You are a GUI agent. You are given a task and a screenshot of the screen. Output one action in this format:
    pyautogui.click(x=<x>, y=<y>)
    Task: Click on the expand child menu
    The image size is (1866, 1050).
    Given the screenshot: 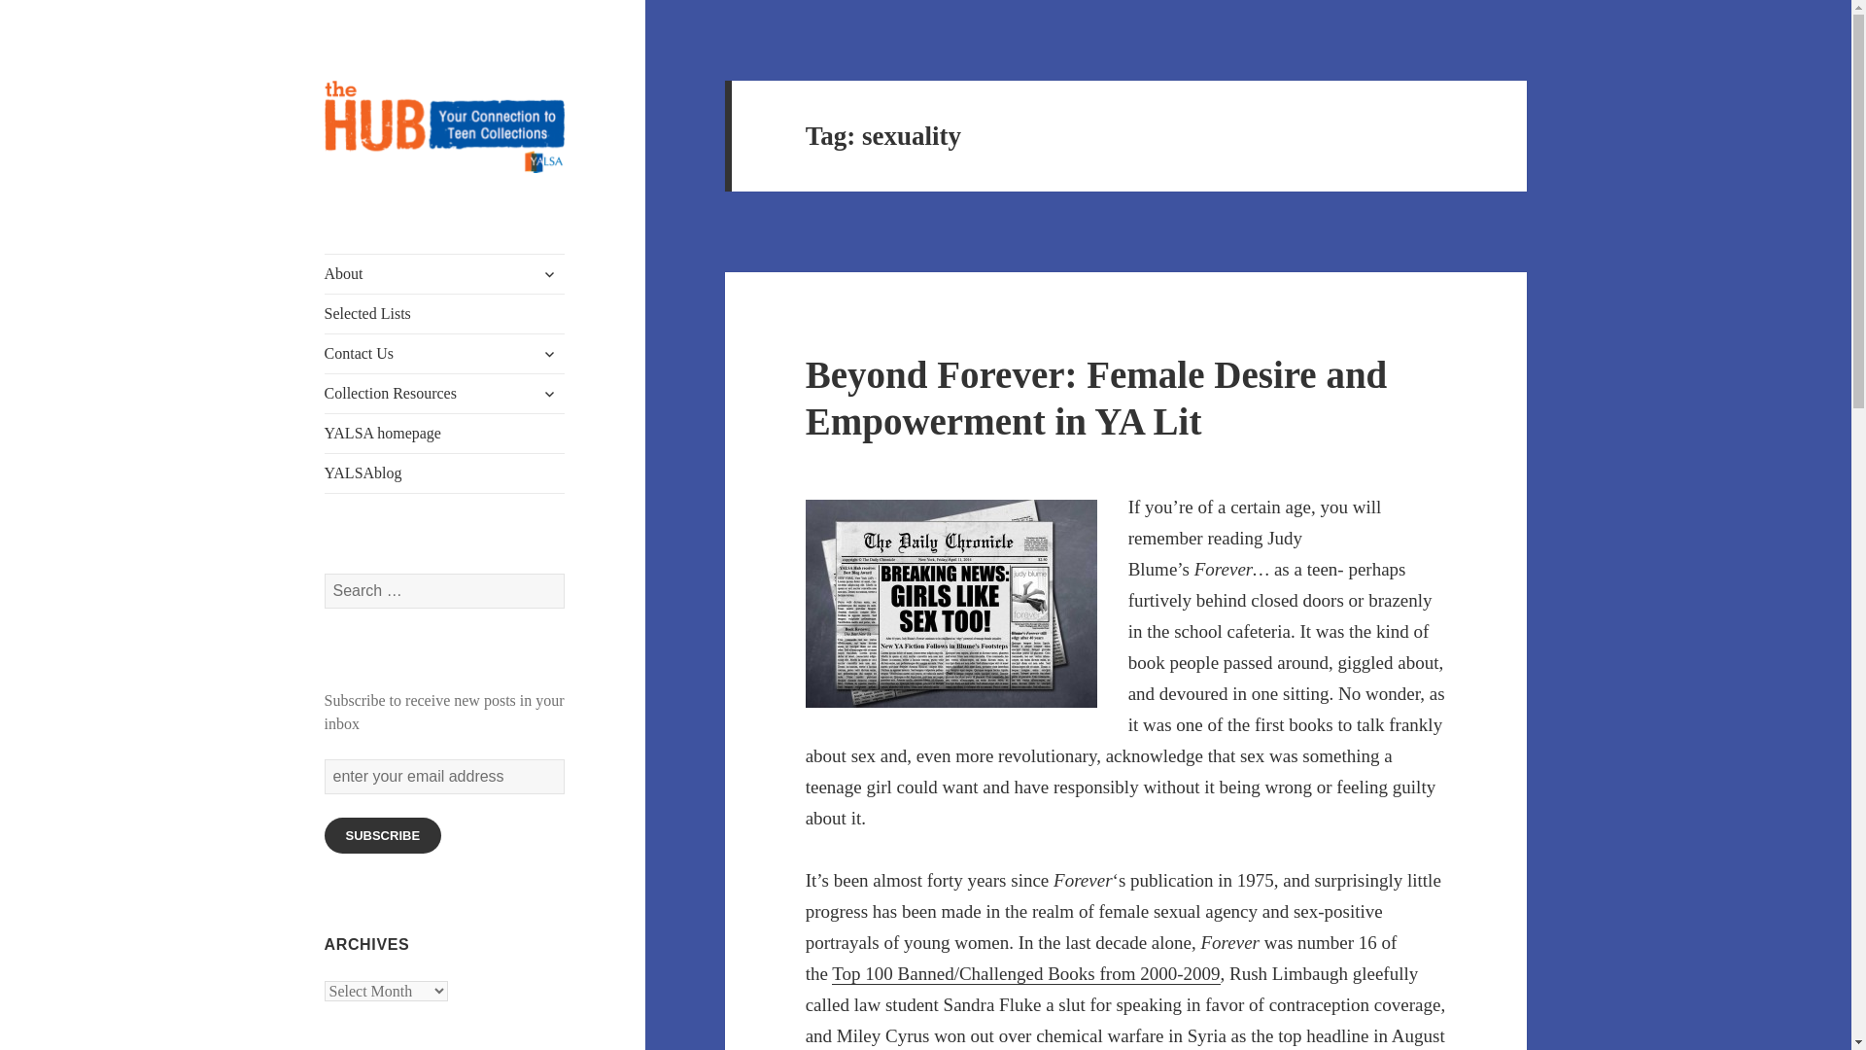 What is the action you would take?
    pyautogui.click(x=549, y=393)
    